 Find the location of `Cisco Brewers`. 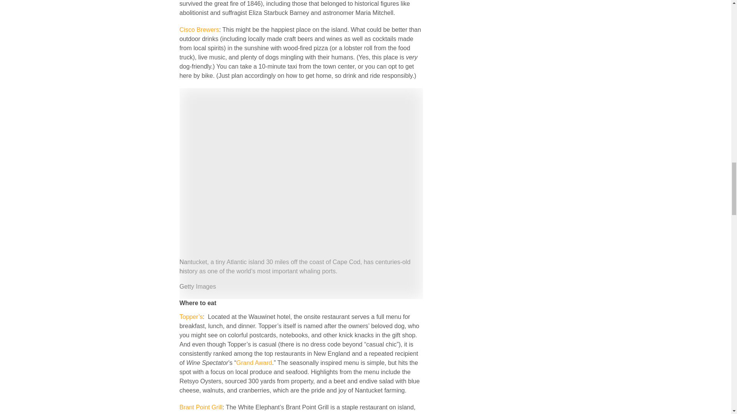

Cisco Brewers is located at coordinates (199, 30).